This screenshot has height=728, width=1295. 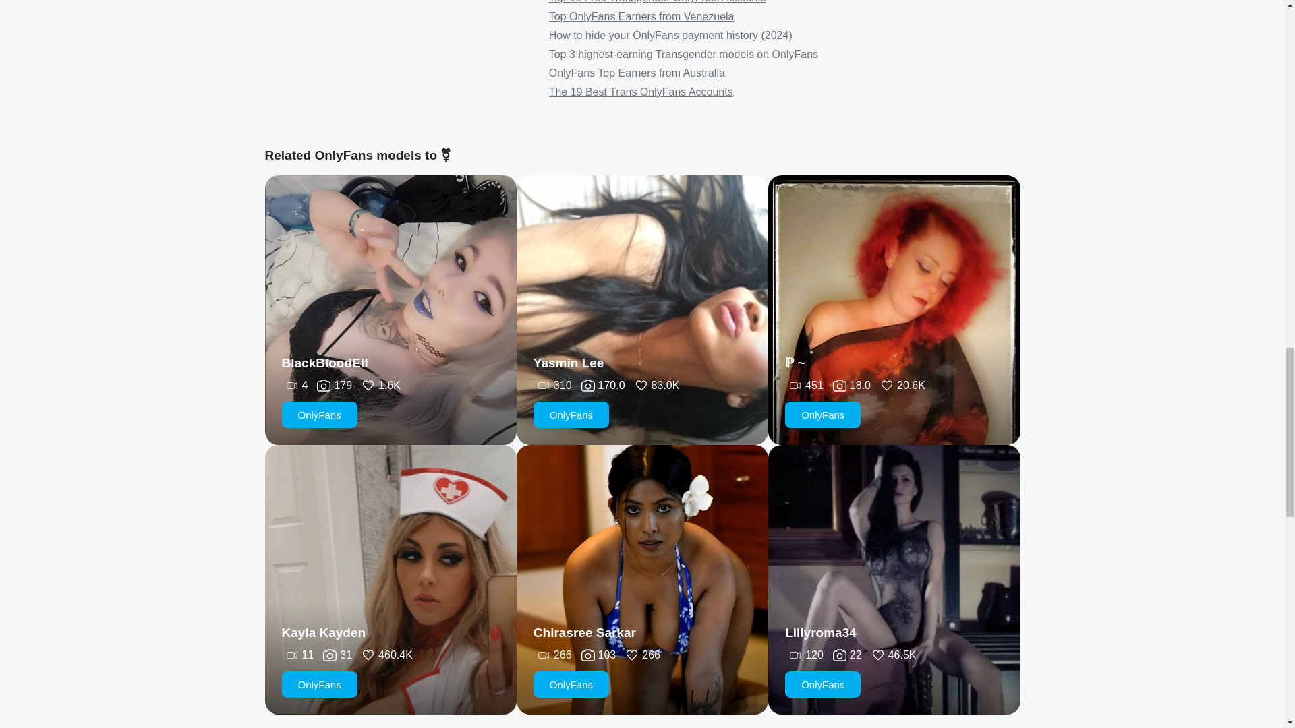 What do you see at coordinates (820, 632) in the screenshot?
I see `Lillyroma34` at bounding box center [820, 632].